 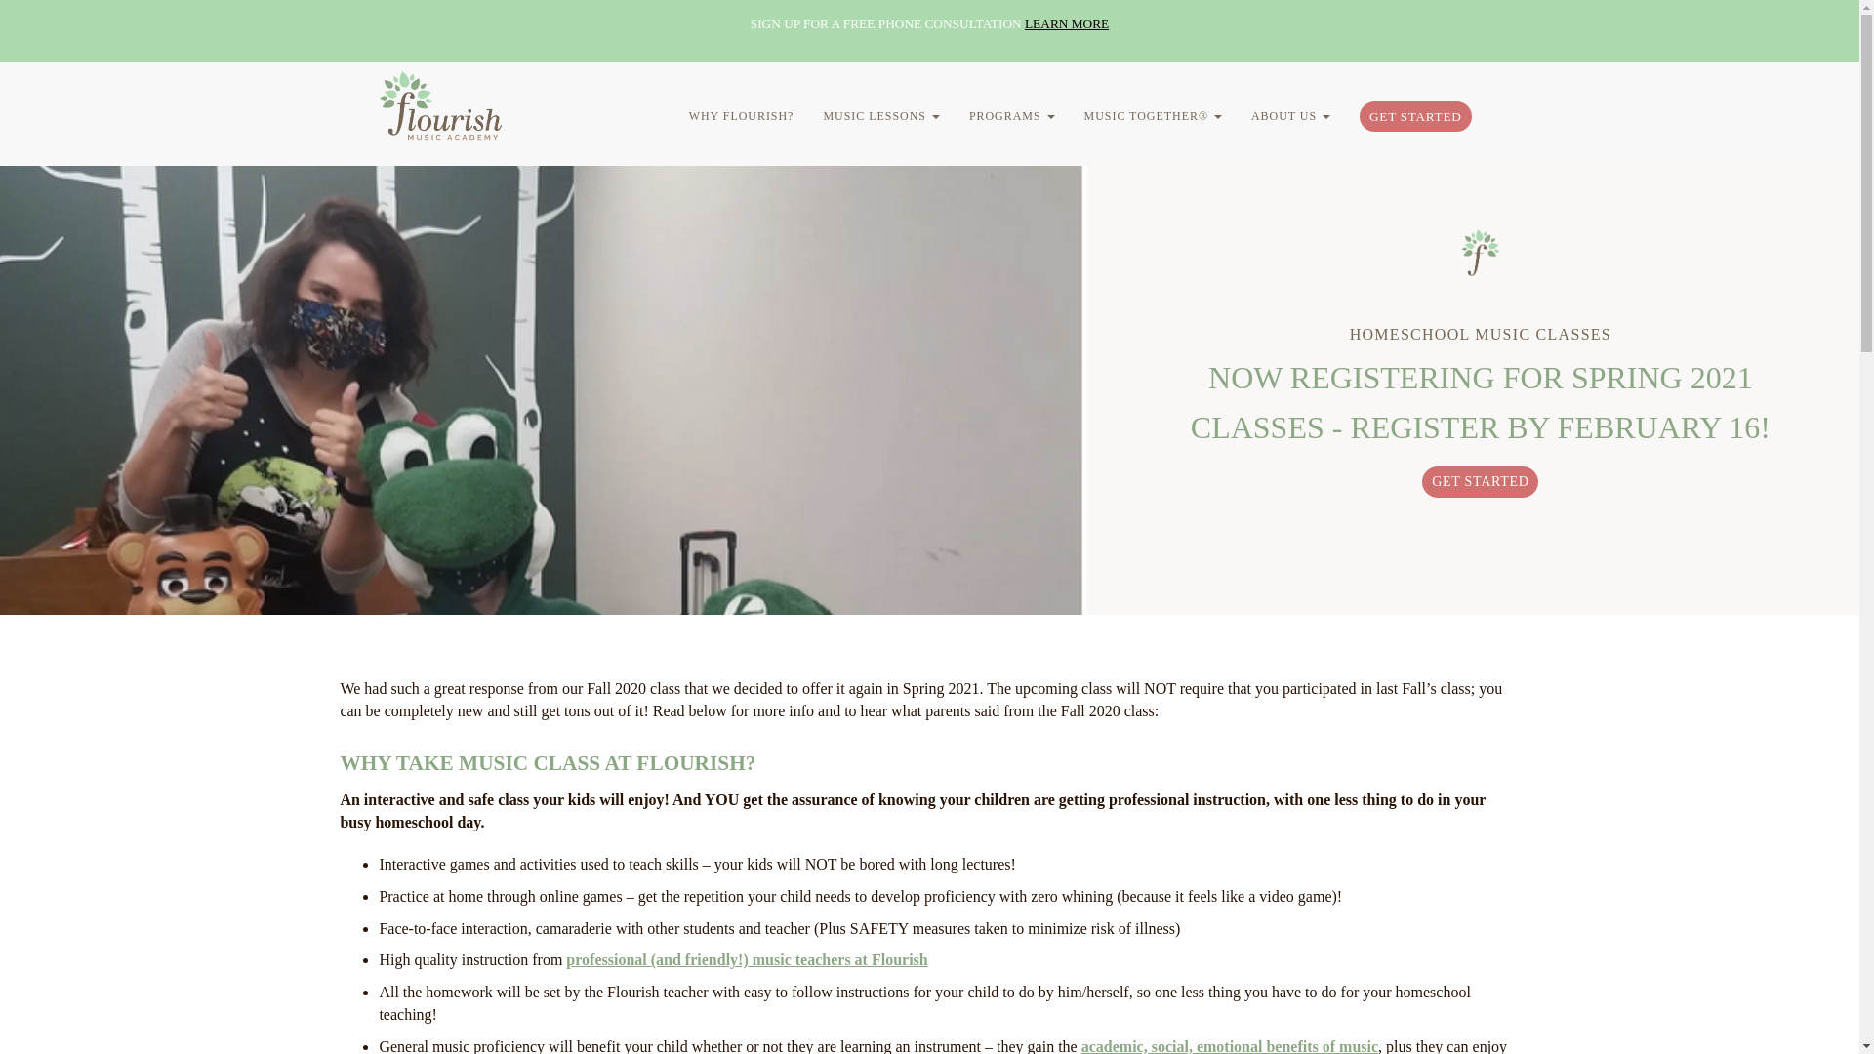 What do you see at coordinates (1067, 23) in the screenshot?
I see `LEARN MORE` at bounding box center [1067, 23].